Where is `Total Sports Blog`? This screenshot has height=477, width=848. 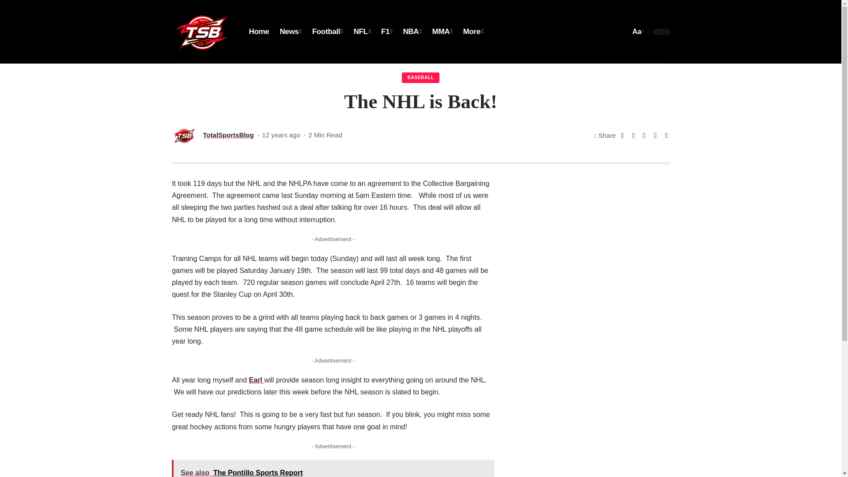
Total Sports Blog is located at coordinates (203, 32).